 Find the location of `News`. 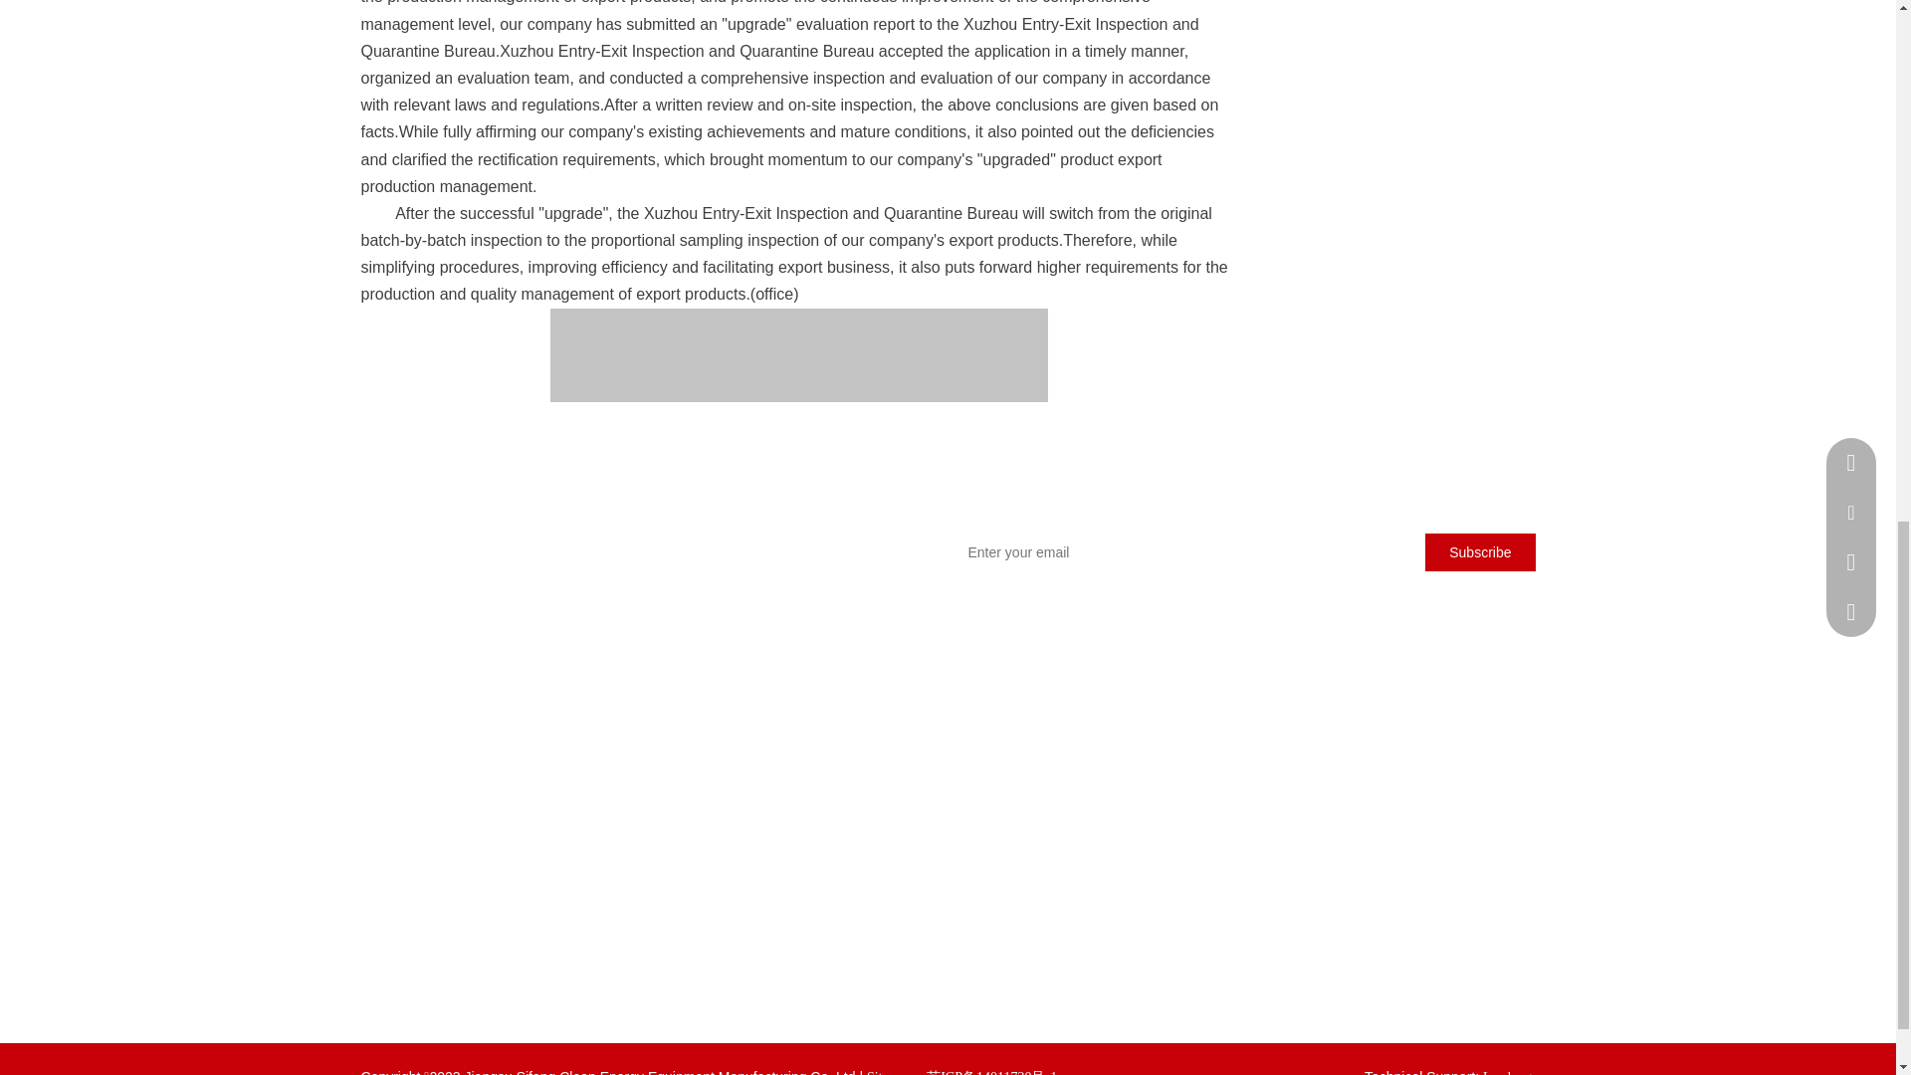

News is located at coordinates (575, 880).